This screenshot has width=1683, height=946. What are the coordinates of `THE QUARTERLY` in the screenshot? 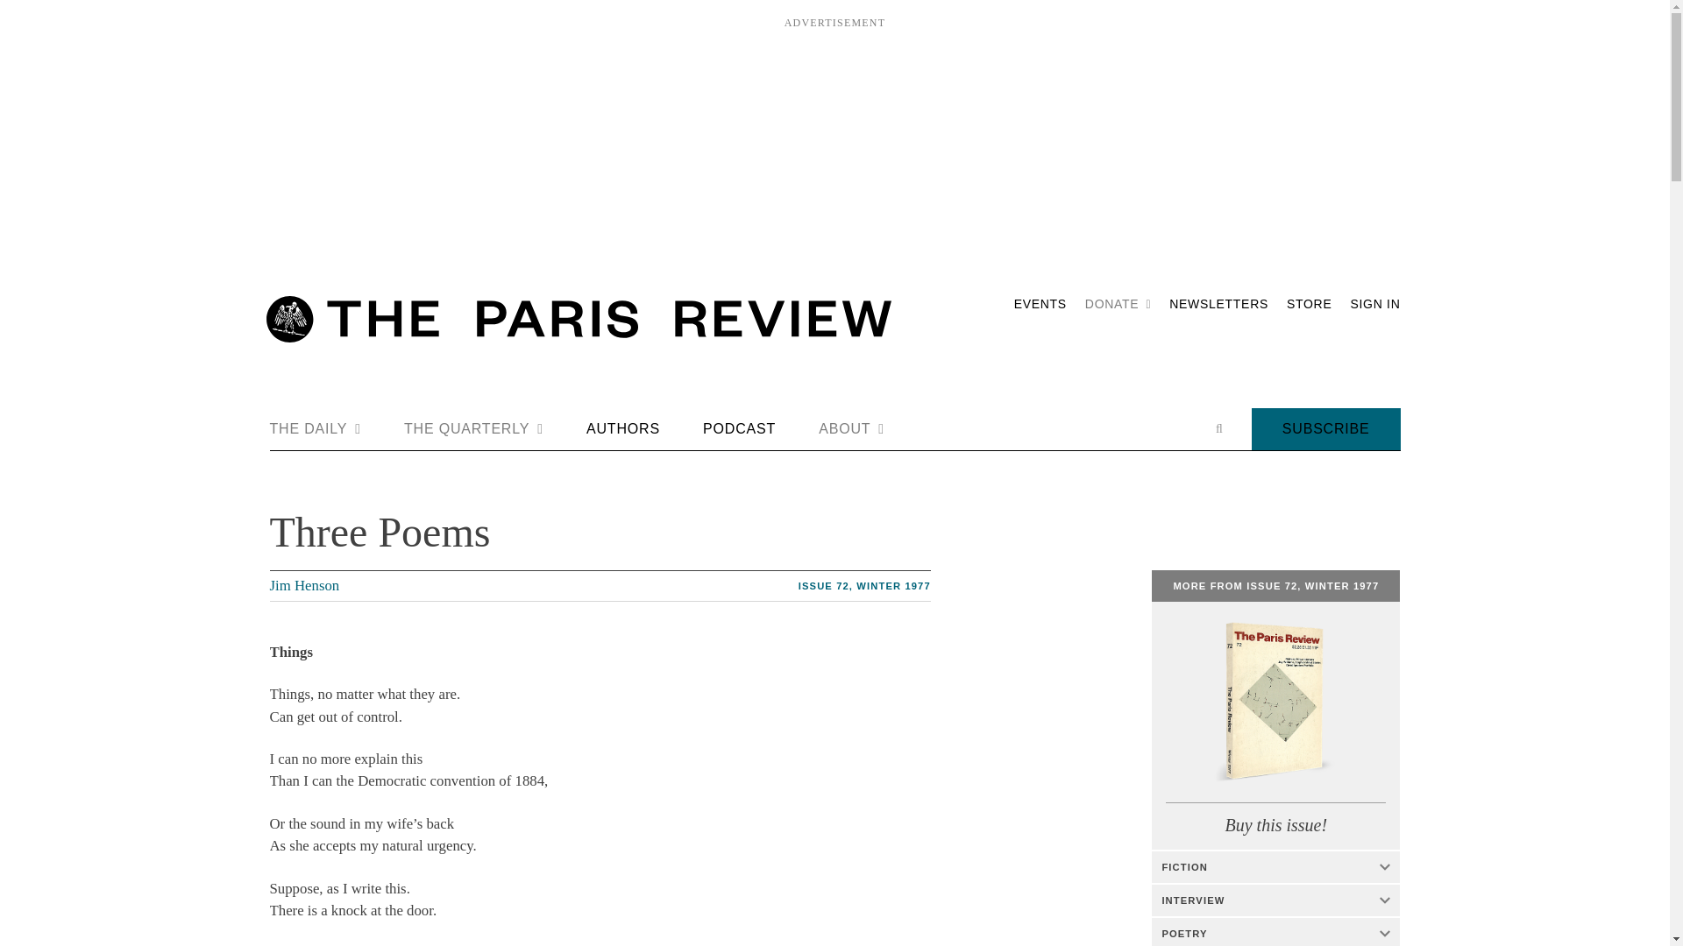 It's located at (473, 429).